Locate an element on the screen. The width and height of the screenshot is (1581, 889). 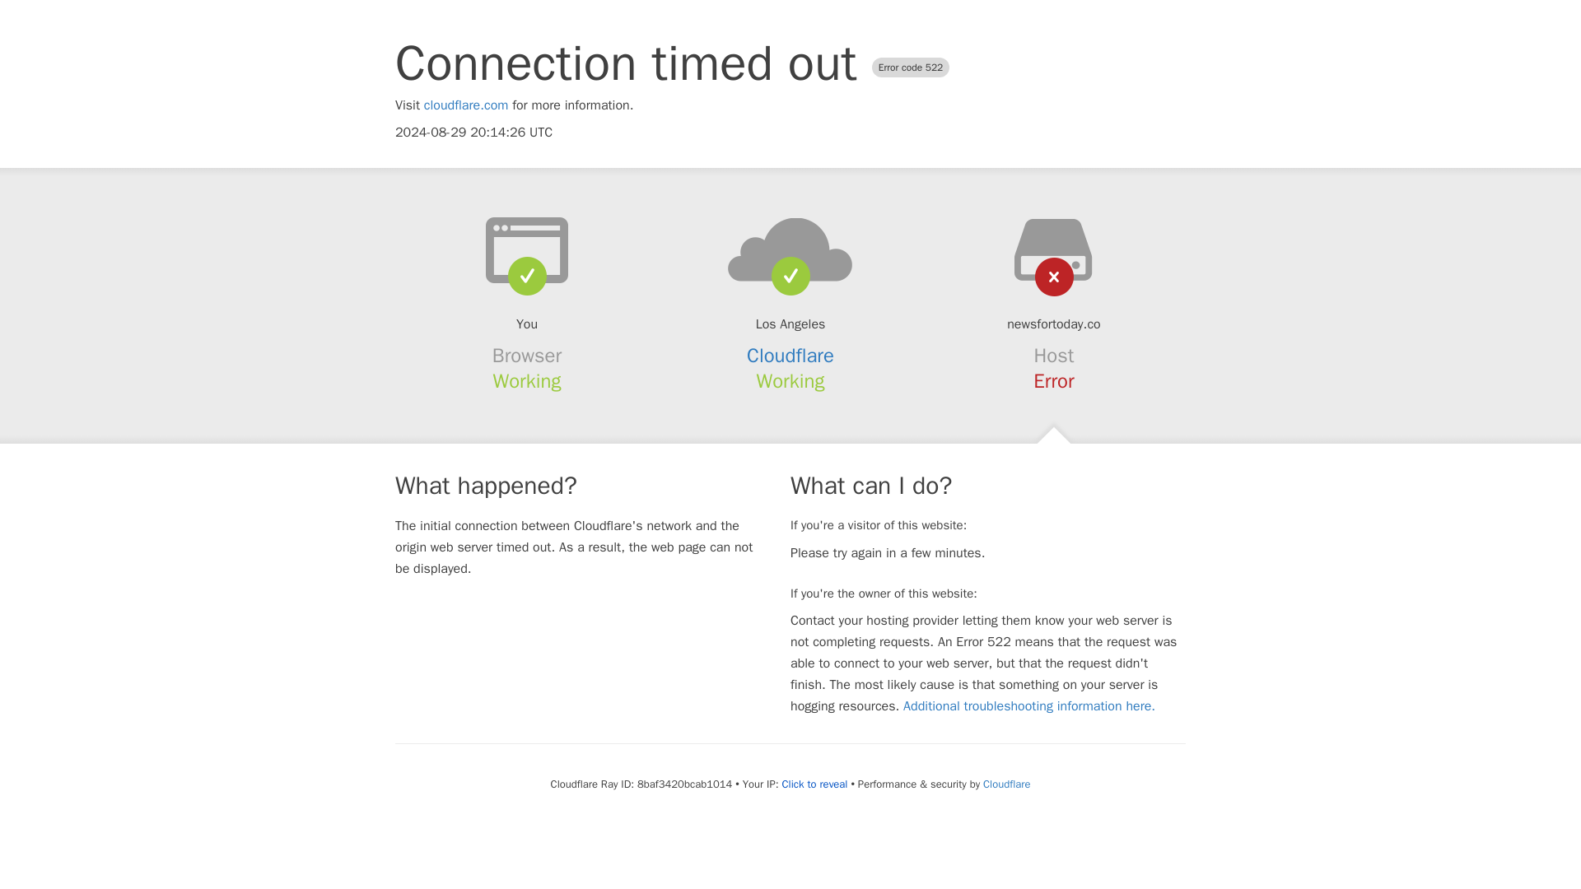
Click to reveal is located at coordinates (815, 784).